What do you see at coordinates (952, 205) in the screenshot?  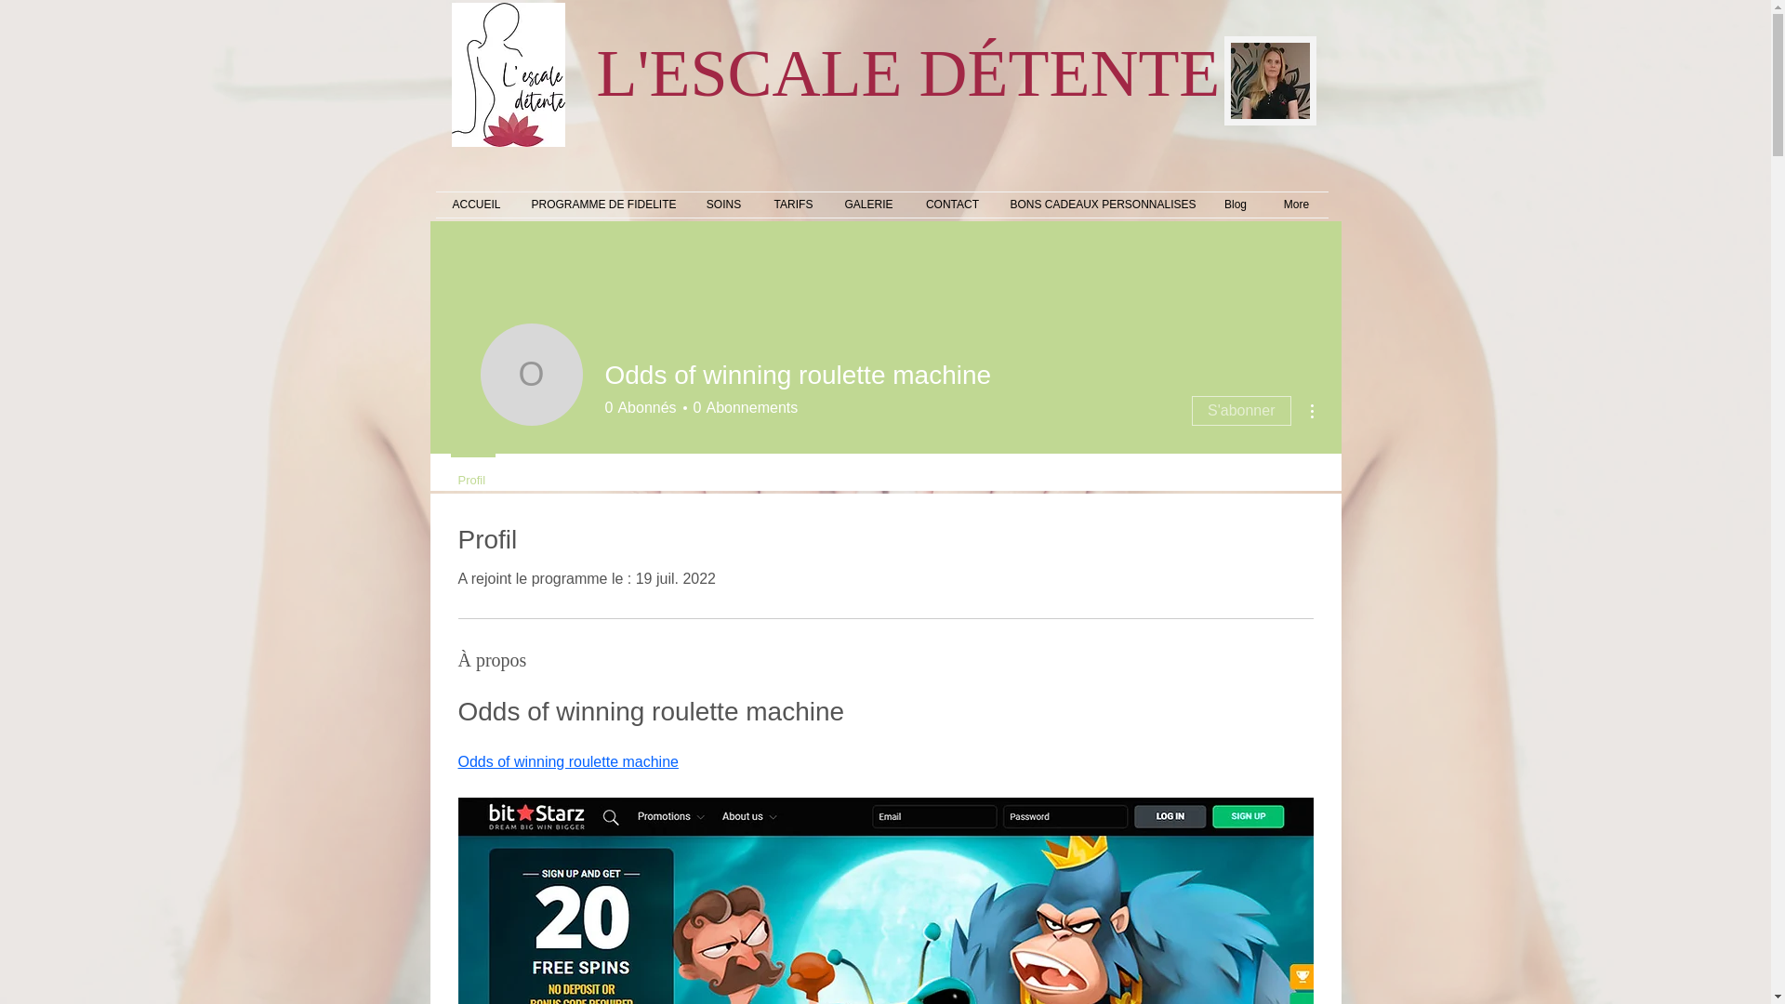 I see `Odds of winning roulette machine` at bounding box center [952, 205].